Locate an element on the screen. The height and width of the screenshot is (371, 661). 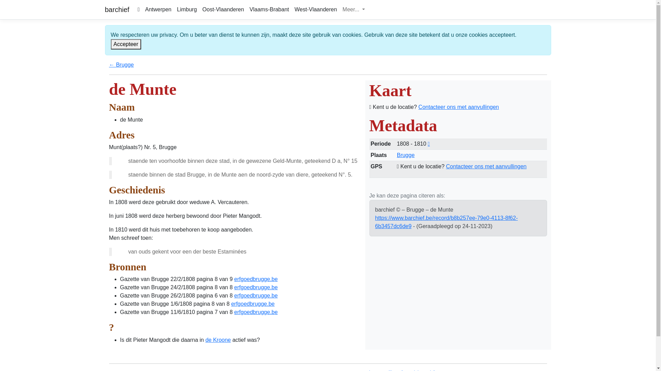
Accepteer is located at coordinates (126, 44).